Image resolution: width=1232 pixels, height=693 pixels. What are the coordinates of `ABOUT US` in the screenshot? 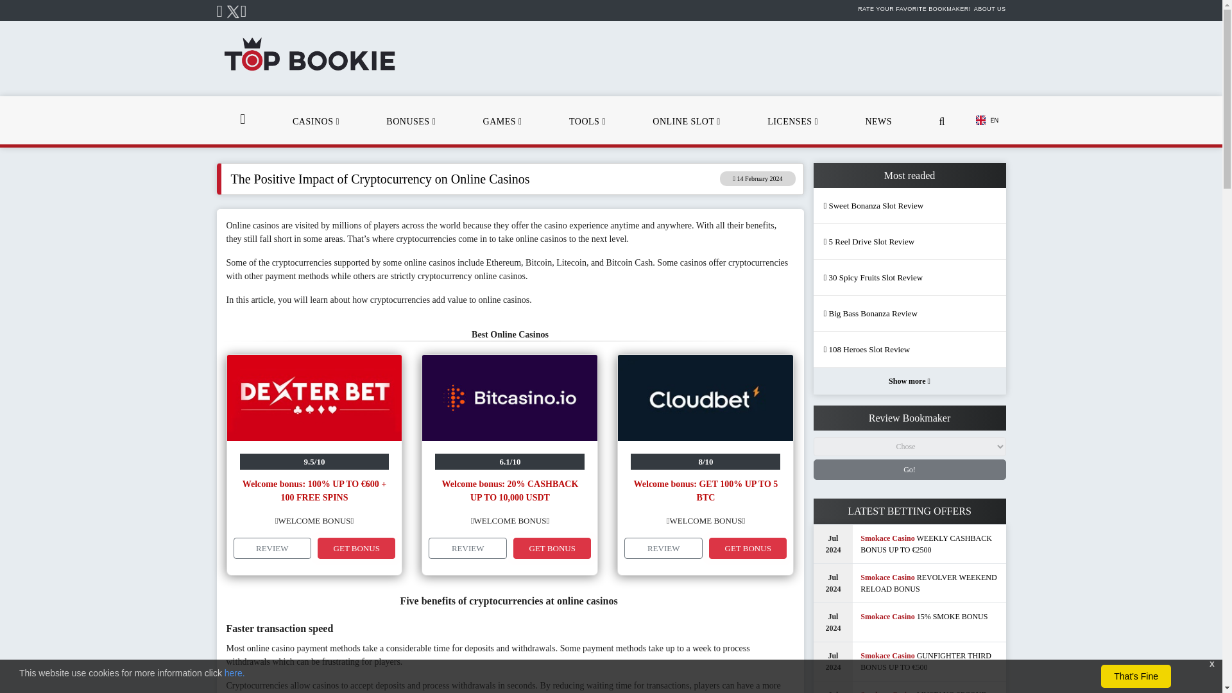 It's located at (990, 10).